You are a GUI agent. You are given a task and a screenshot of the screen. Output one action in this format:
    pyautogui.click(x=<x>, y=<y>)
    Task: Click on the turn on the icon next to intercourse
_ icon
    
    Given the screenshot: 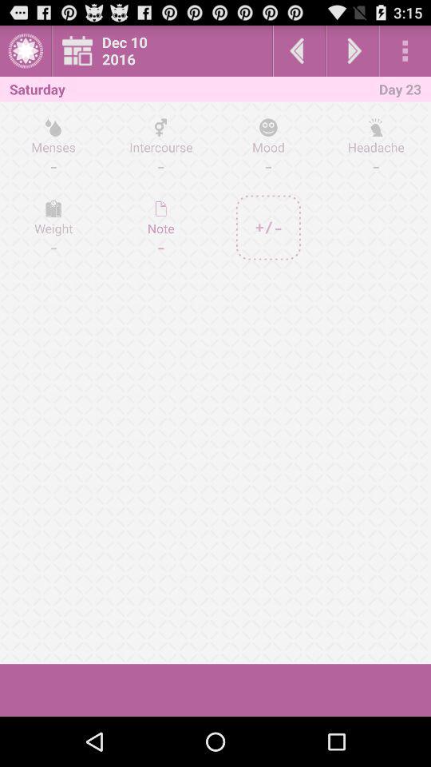 What is the action you would take?
    pyautogui.click(x=53, y=146)
    